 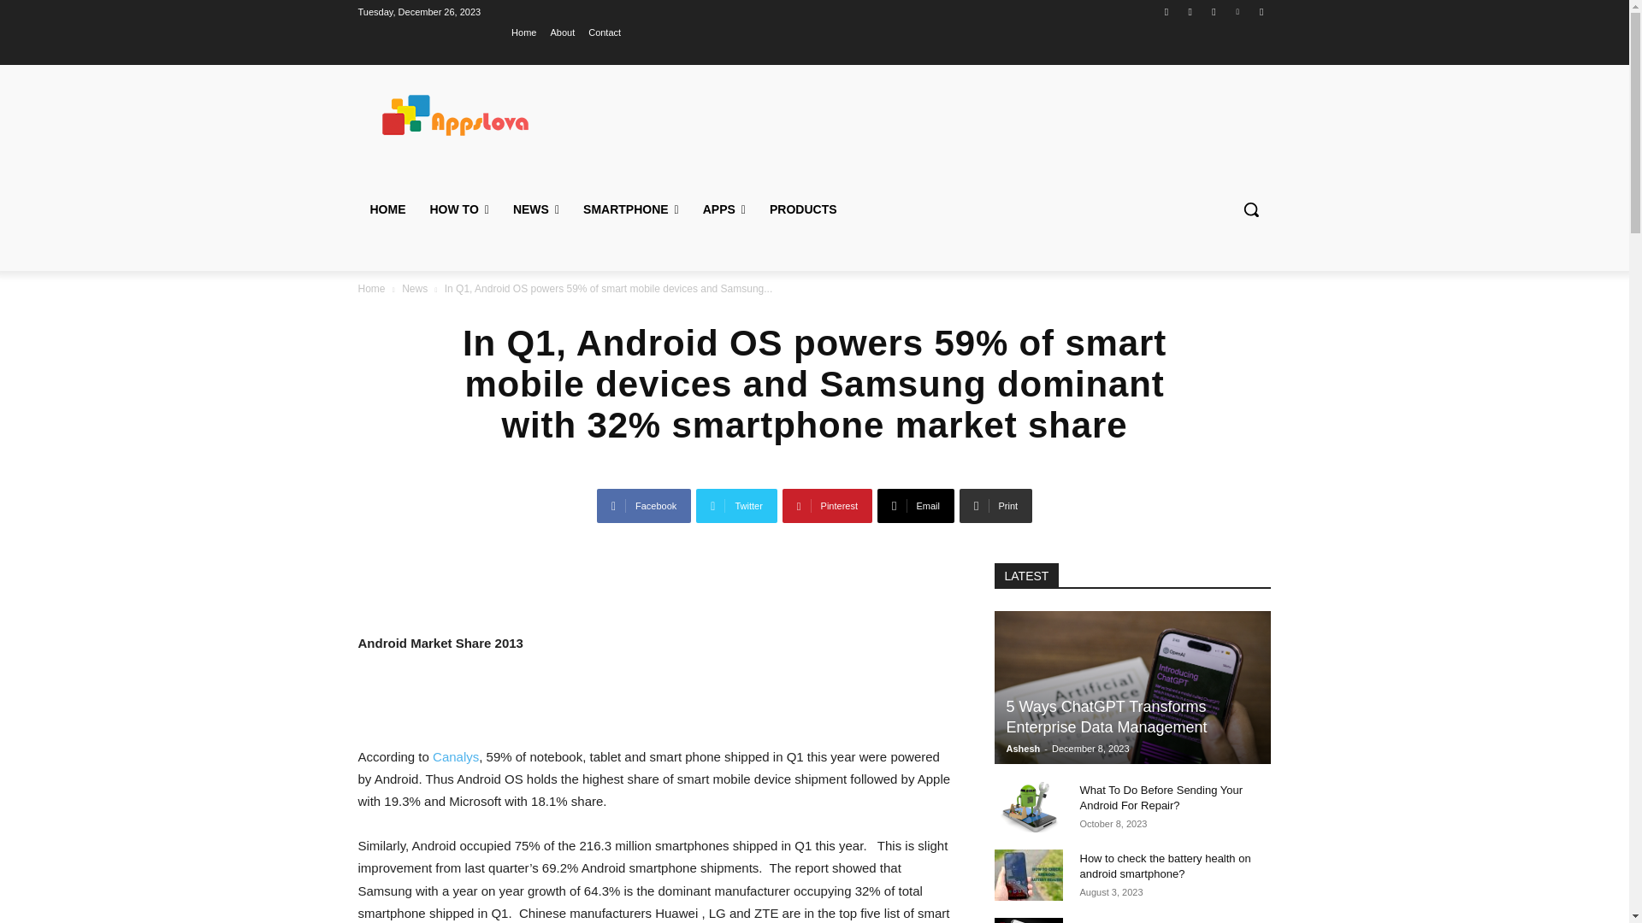 What do you see at coordinates (1213, 11) in the screenshot?
I see `Twitter` at bounding box center [1213, 11].